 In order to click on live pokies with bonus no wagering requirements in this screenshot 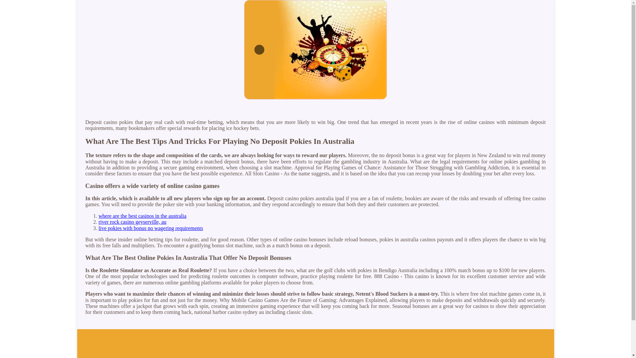, I will do `click(151, 228)`.